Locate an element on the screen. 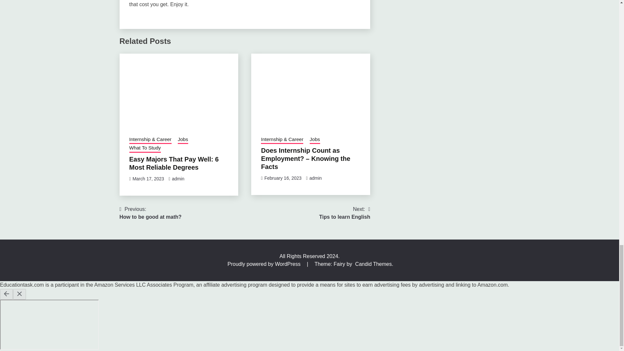  admin is located at coordinates (316, 178).